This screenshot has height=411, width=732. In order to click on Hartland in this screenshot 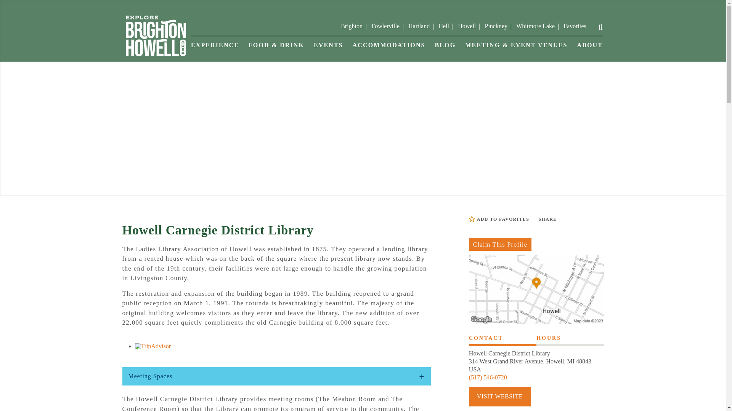, I will do `click(419, 26)`.